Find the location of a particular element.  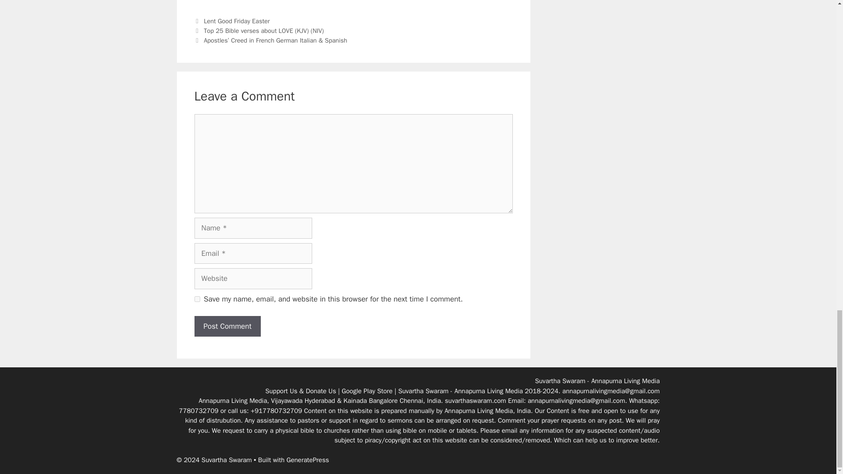

yes is located at coordinates (197, 299).